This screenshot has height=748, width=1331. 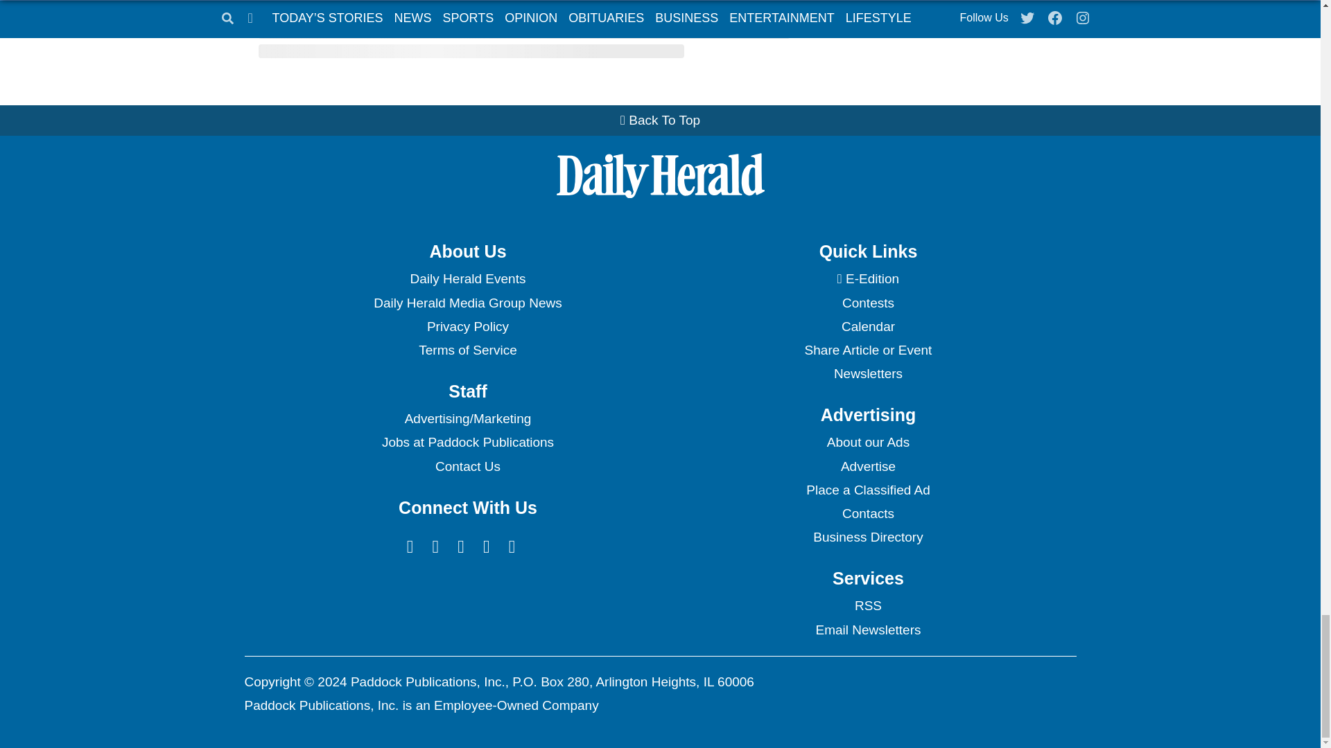 I want to click on Jobs at Paddock Publications, so click(x=467, y=442).